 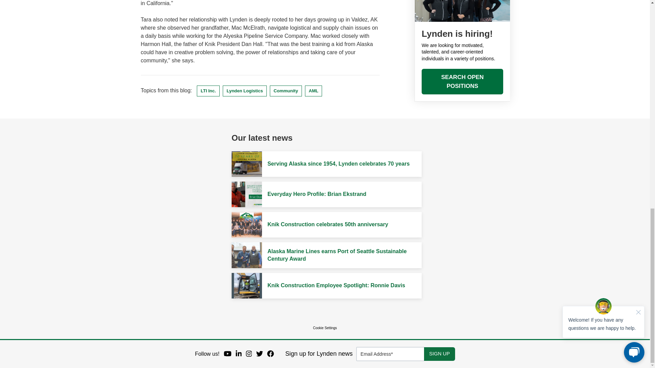 What do you see at coordinates (336, 286) in the screenshot?
I see `Knik Construction Employee Spotlight: Ronnie Davis` at bounding box center [336, 286].